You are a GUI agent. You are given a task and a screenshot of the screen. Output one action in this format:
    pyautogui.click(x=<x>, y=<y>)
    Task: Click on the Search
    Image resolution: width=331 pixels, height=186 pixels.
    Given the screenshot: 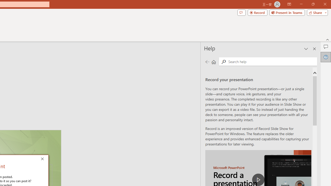 What is the action you would take?
    pyautogui.click(x=272, y=61)
    